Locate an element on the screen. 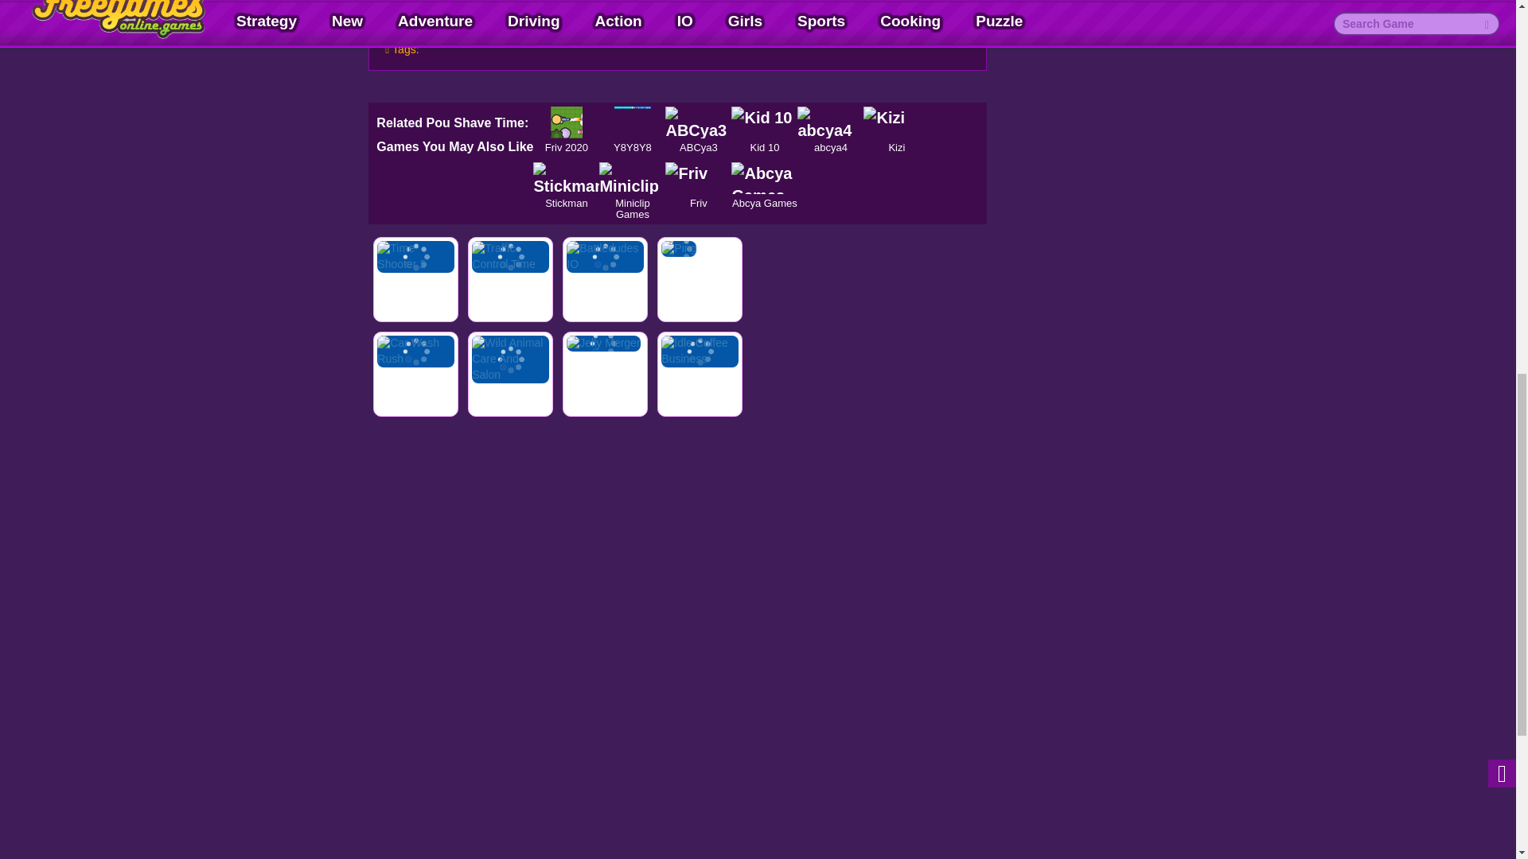 The image size is (1528, 859). Miniclip Games is located at coordinates (632, 178).